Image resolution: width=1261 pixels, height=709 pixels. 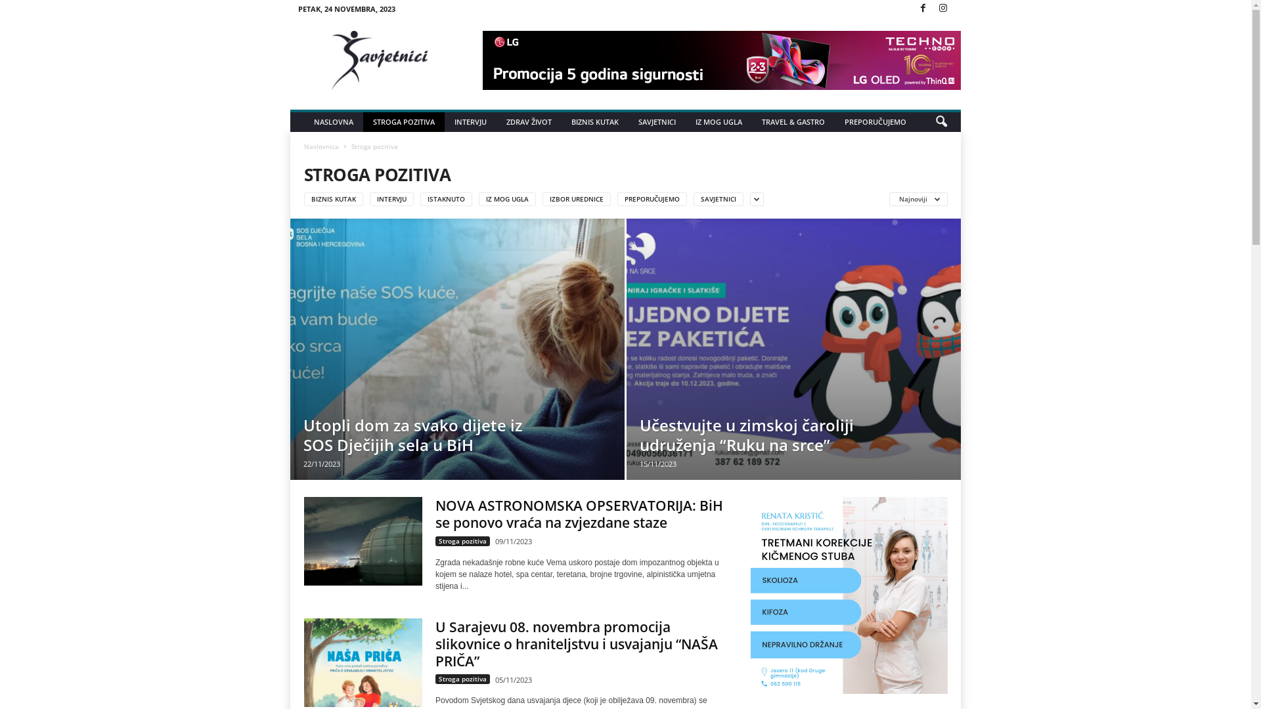 I want to click on Facebook, so click(x=923, y=9).